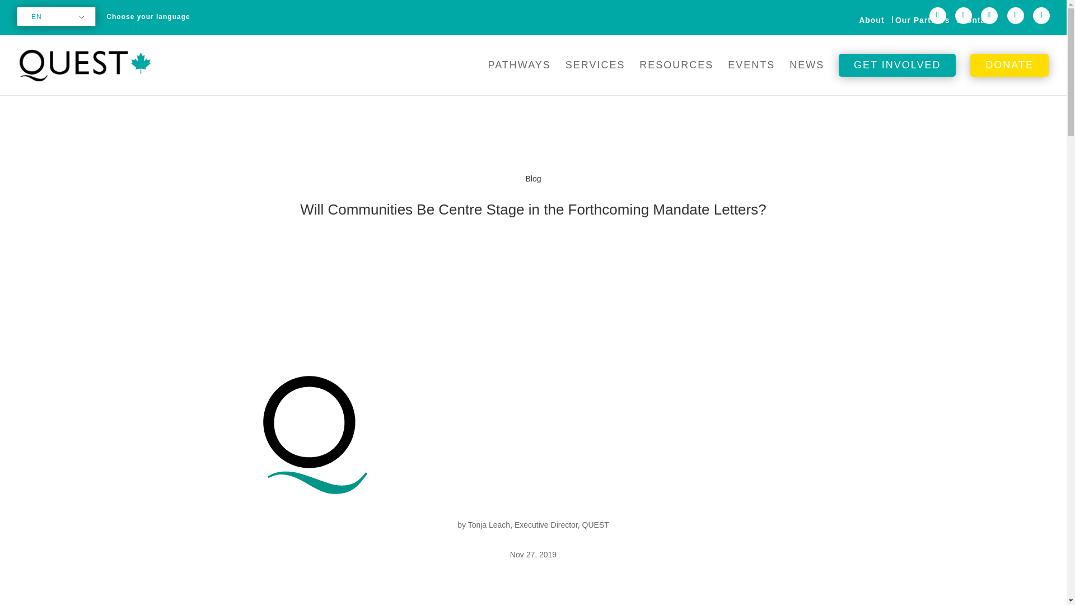 This screenshot has height=605, width=1075. What do you see at coordinates (676, 74) in the screenshot?
I see `RESOURCES` at bounding box center [676, 74].